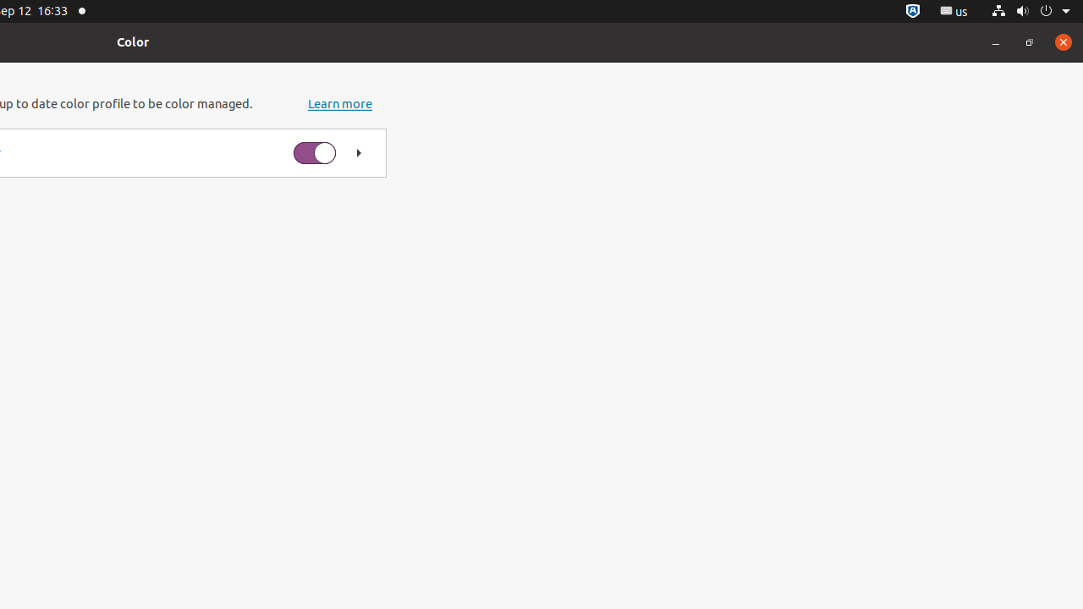 This screenshot has width=1083, height=609. What do you see at coordinates (340, 104) in the screenshot?
I see `Learn more` at bounding box center [340, 104].